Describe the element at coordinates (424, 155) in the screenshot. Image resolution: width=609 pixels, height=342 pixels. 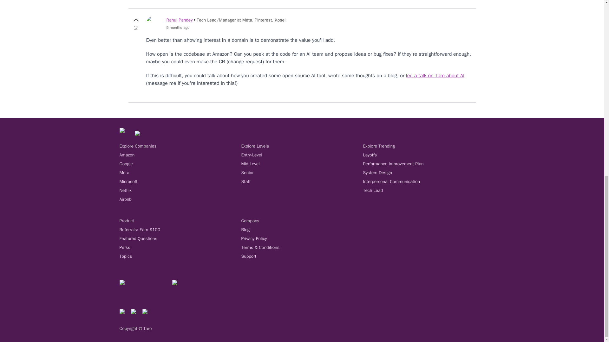
I see `Layoffs` at that location.